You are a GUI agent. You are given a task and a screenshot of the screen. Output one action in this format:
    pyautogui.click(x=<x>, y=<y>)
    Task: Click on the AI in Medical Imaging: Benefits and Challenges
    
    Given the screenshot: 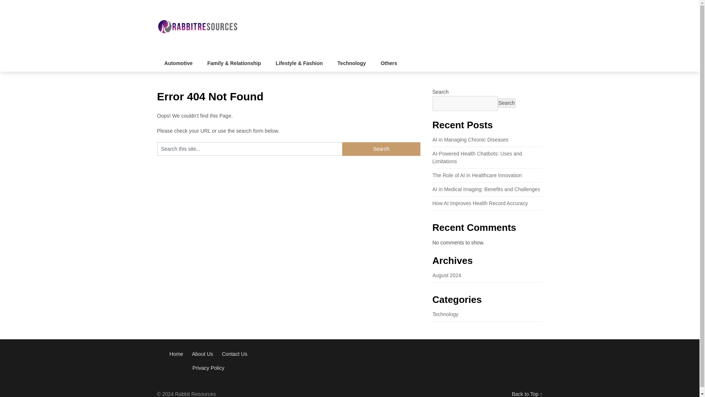 What is the action you would take?
    pyautogui.click(x=486, y=189)
    